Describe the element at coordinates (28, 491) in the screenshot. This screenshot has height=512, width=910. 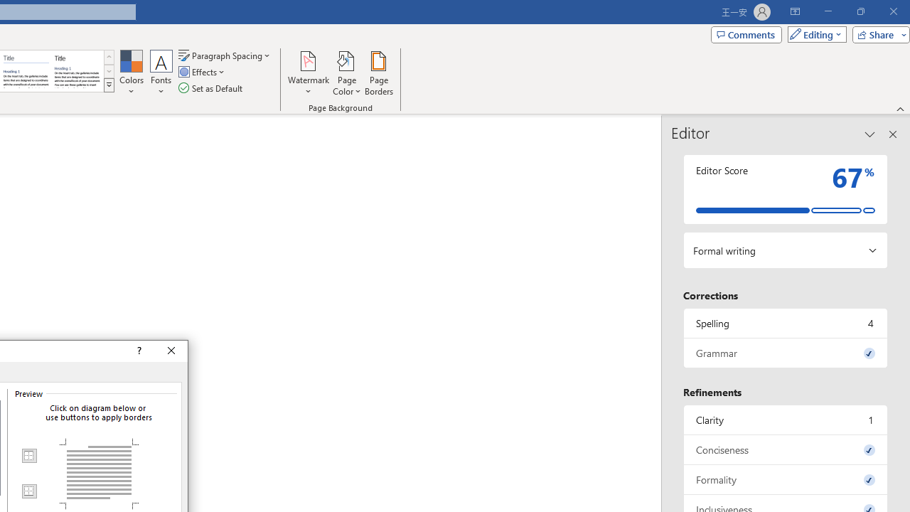
I see `Bottom Border` at that location.